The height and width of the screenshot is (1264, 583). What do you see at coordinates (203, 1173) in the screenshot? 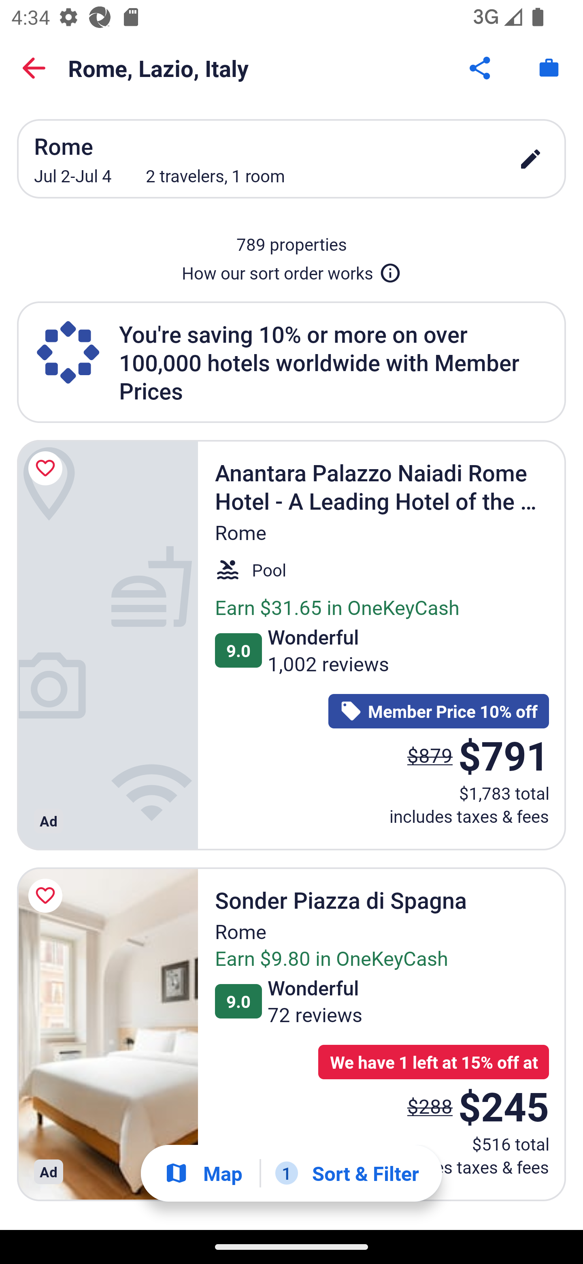
I see `Show map Map Show map Button` at bounding box center [203, 1173].